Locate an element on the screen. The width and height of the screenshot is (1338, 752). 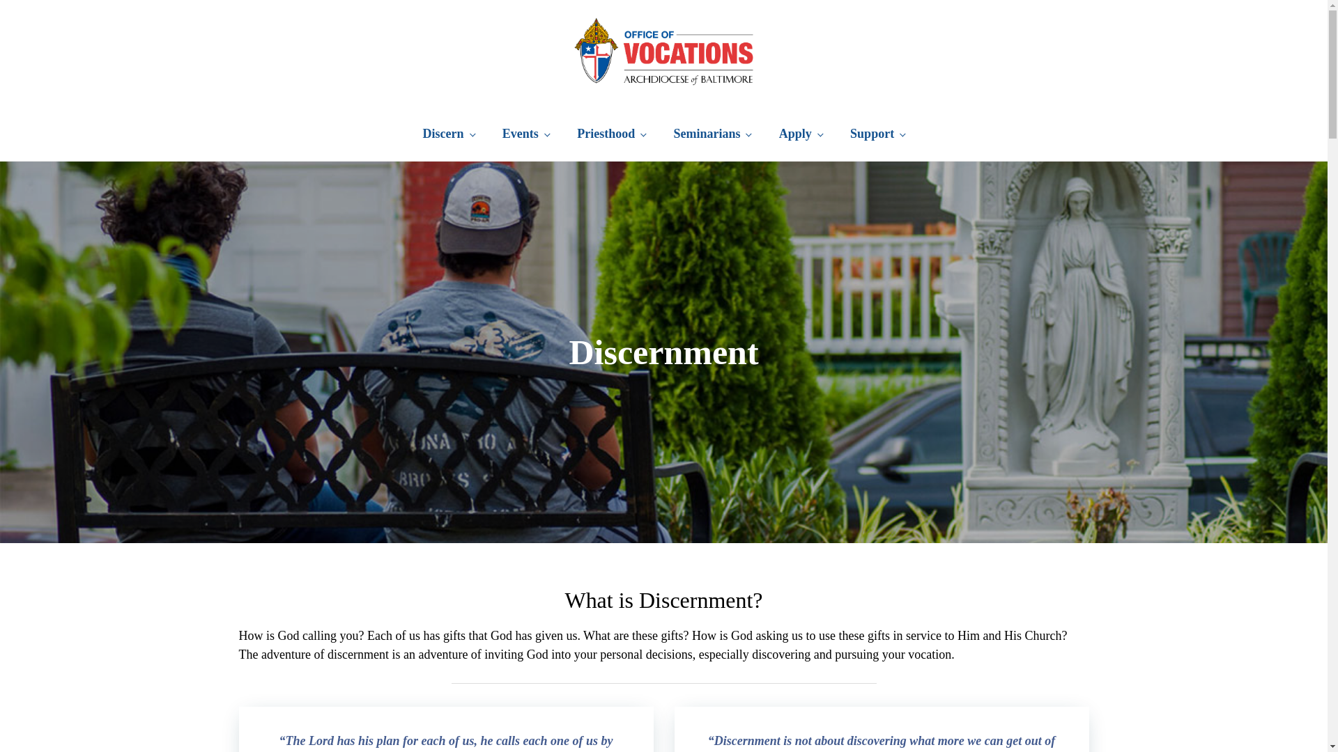
Events is located at coordinates (525, 134).